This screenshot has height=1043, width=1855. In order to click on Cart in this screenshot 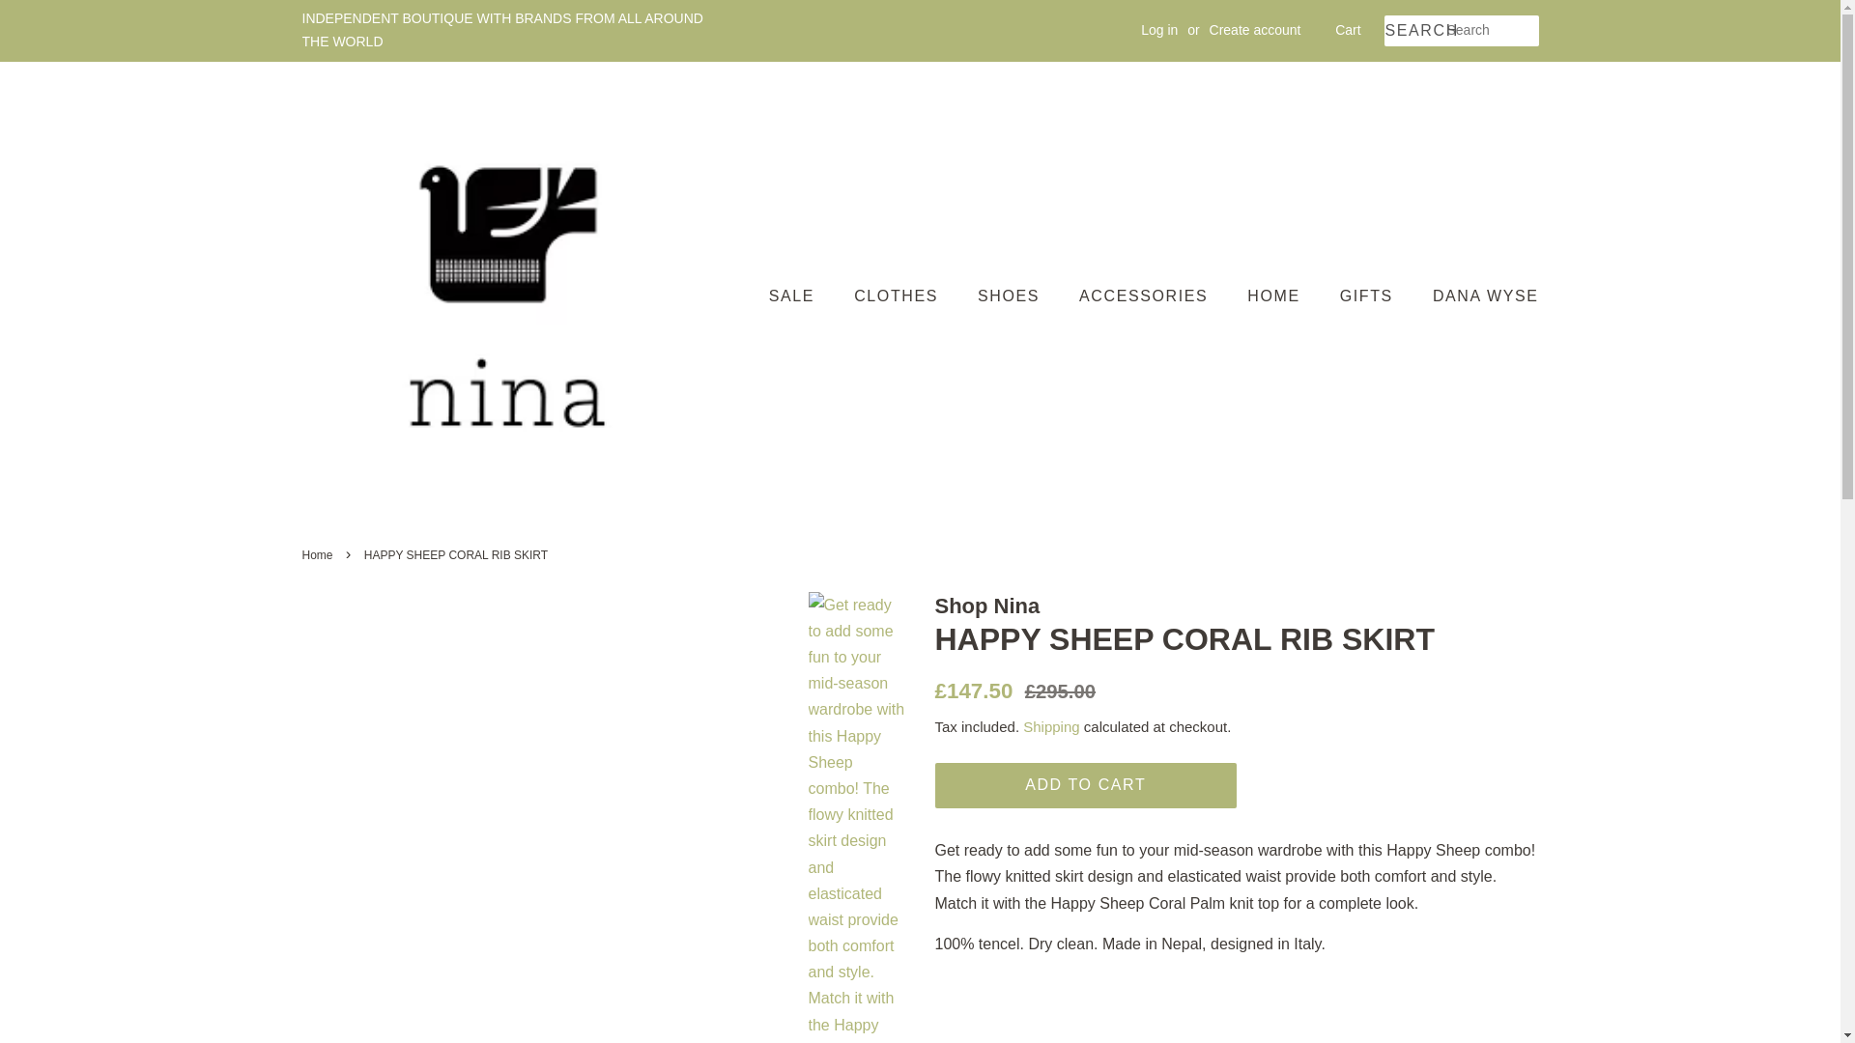, I will do `click(1347, 31)`.